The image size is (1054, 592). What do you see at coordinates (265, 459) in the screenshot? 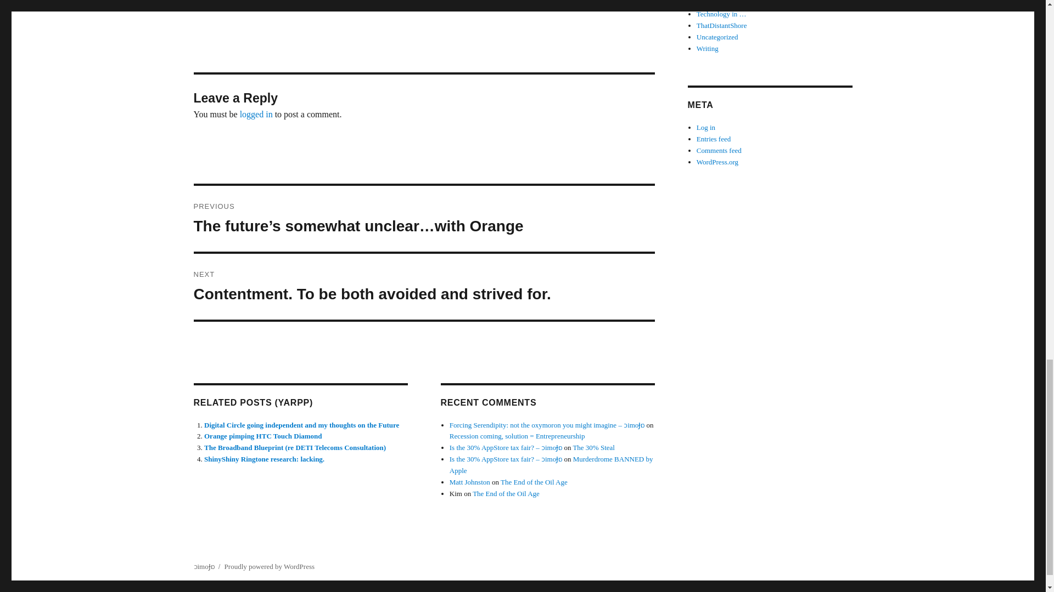
I see `ShinyShiny Ringtone research: lacking.` at bounding box center [265, 459].